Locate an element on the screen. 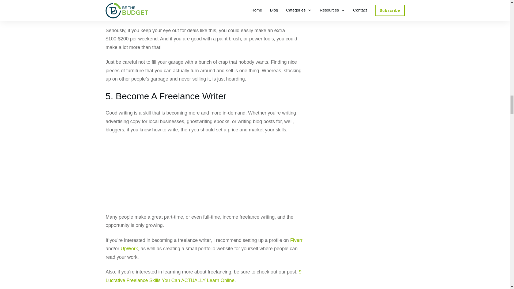 The width and height of the screenshot is (514, 289). 9 Lucrative Freelance Skills You Can ACTUALLY Learn Online is located at coordinates (203, 276).